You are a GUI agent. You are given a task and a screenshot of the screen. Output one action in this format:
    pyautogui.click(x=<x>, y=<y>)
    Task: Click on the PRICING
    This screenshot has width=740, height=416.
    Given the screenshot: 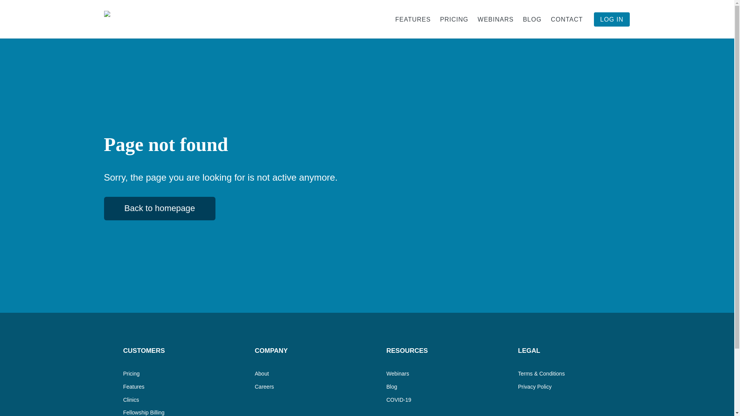 What is the action you would take?
    pyautogui.click(x=454, y=19)
    